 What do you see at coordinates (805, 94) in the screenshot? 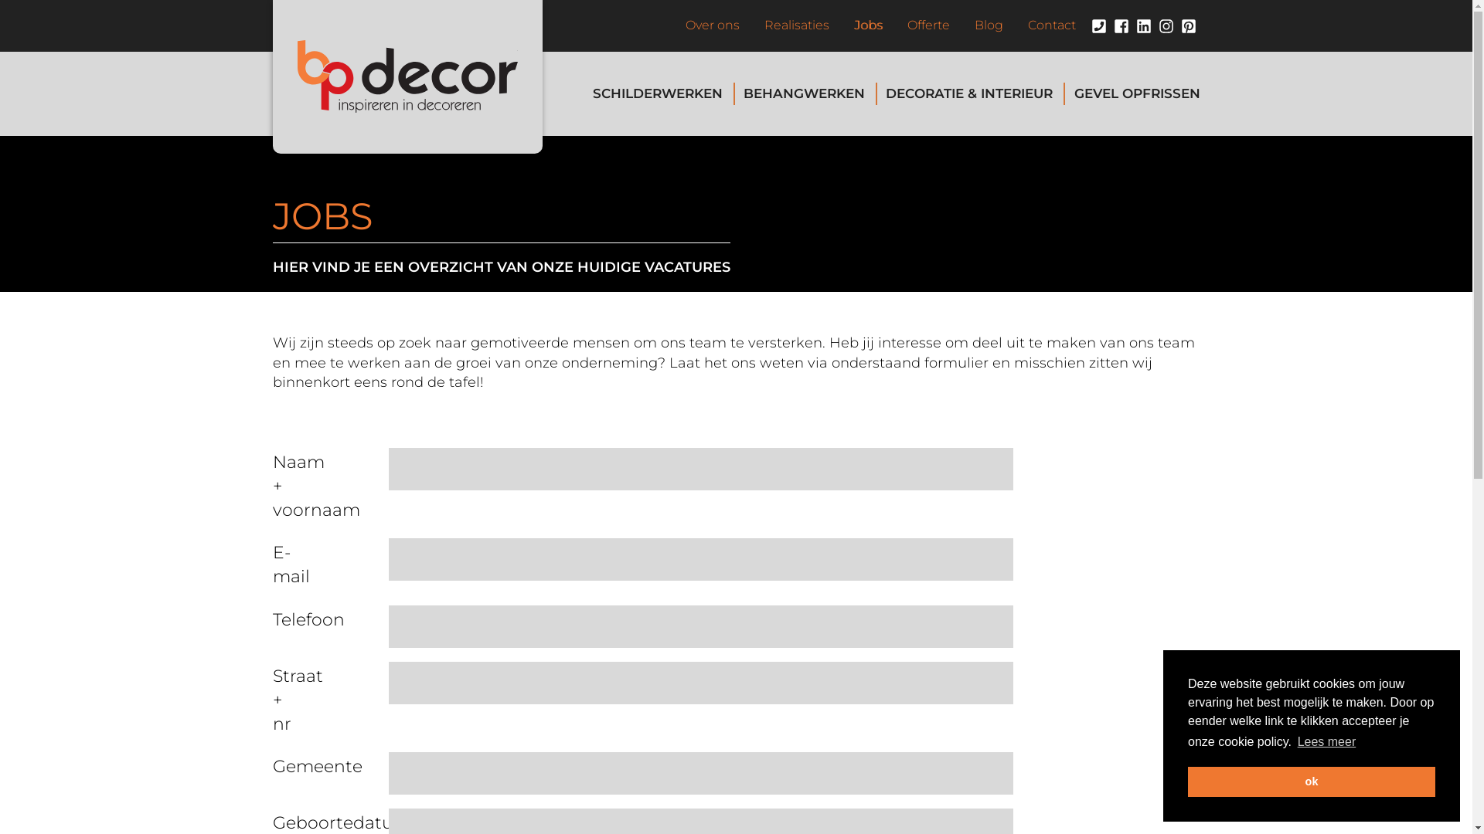
I see `BEHANGWERKEN` at bounding box center [805, 94].